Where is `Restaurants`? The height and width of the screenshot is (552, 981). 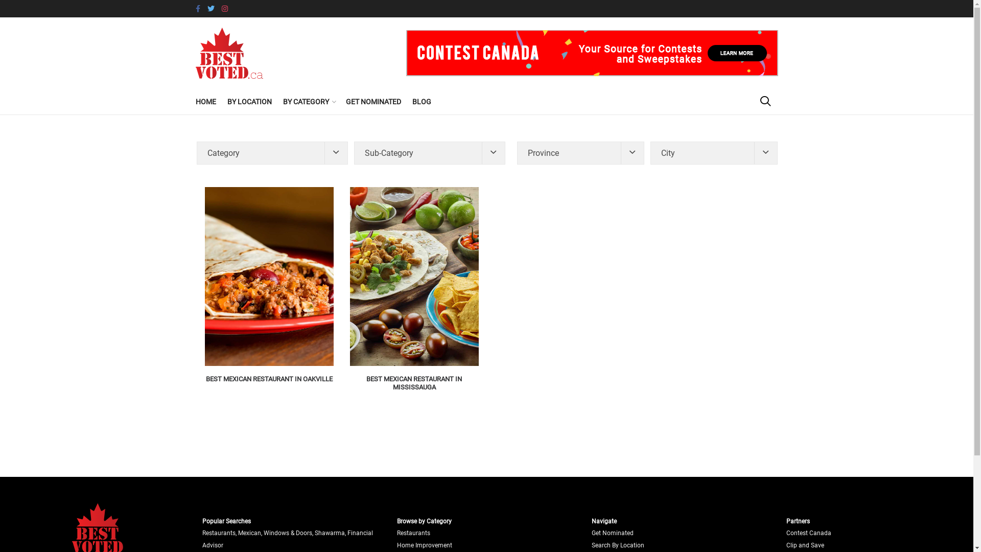
Restaurants is located at coordinates (414, 533).